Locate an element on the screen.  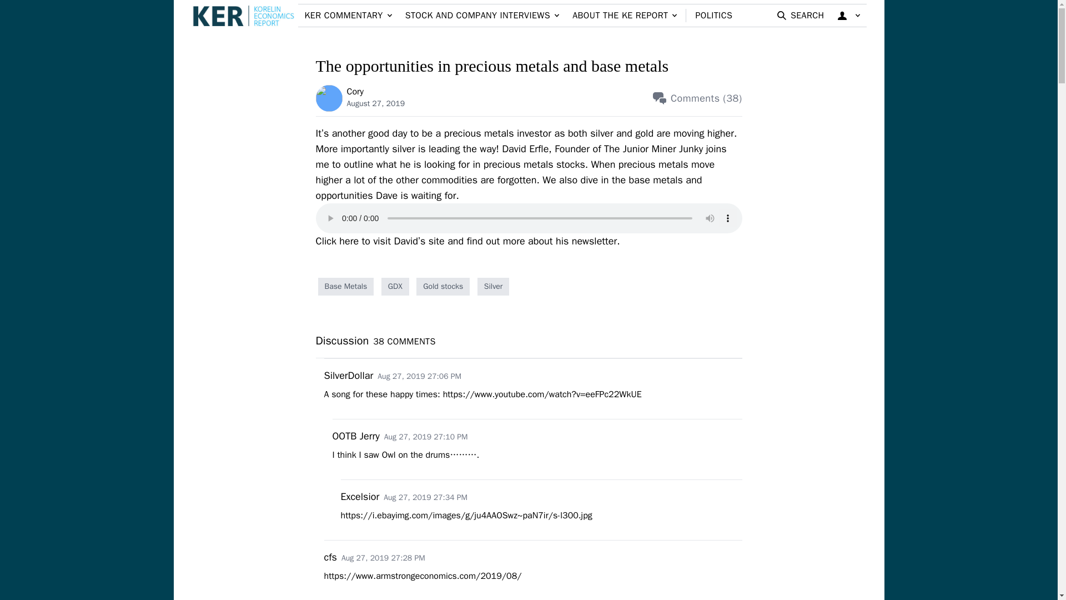
Silver is located at coordinates (493, 287).